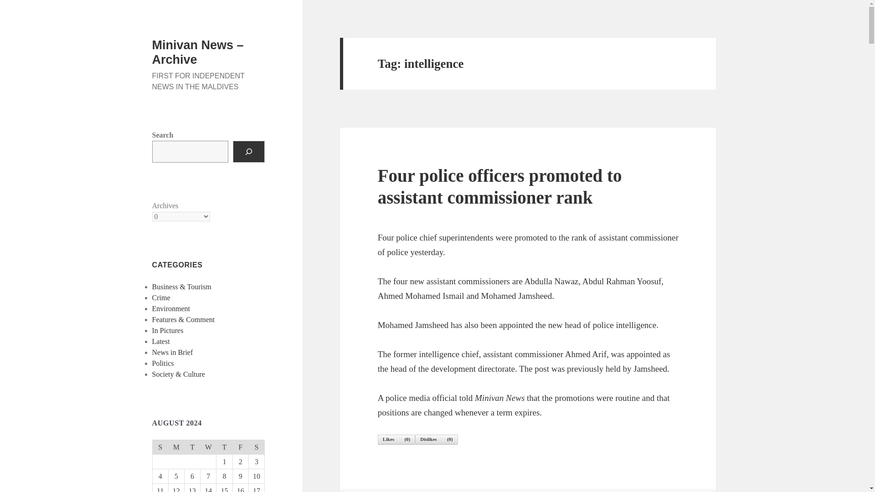 This screenshot has height=492, width=875. What do you see at coordinates (256, 446) in the screenshot?
I see `Saturday` at bounding box center [256, 446].